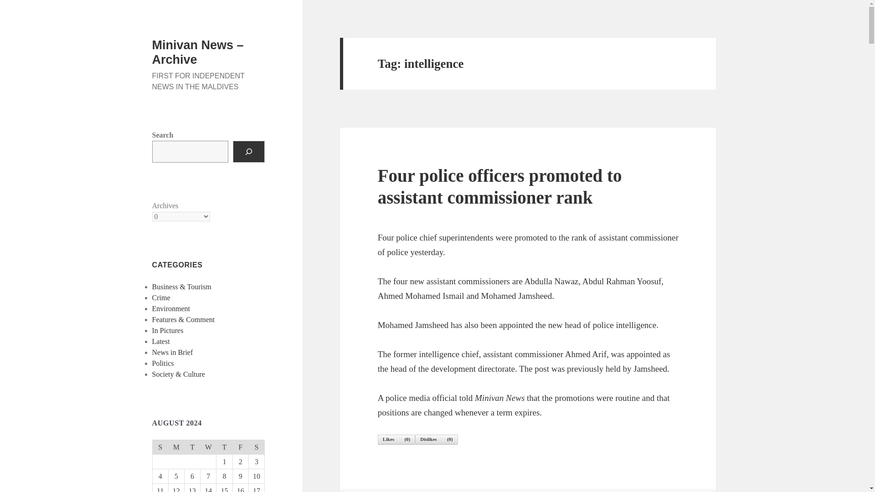 This screenshot has height=492, width=875. What do you see at coordinates (256, 446) in the screenshot?
I see `Saturday` at bounding box center [256, 446].